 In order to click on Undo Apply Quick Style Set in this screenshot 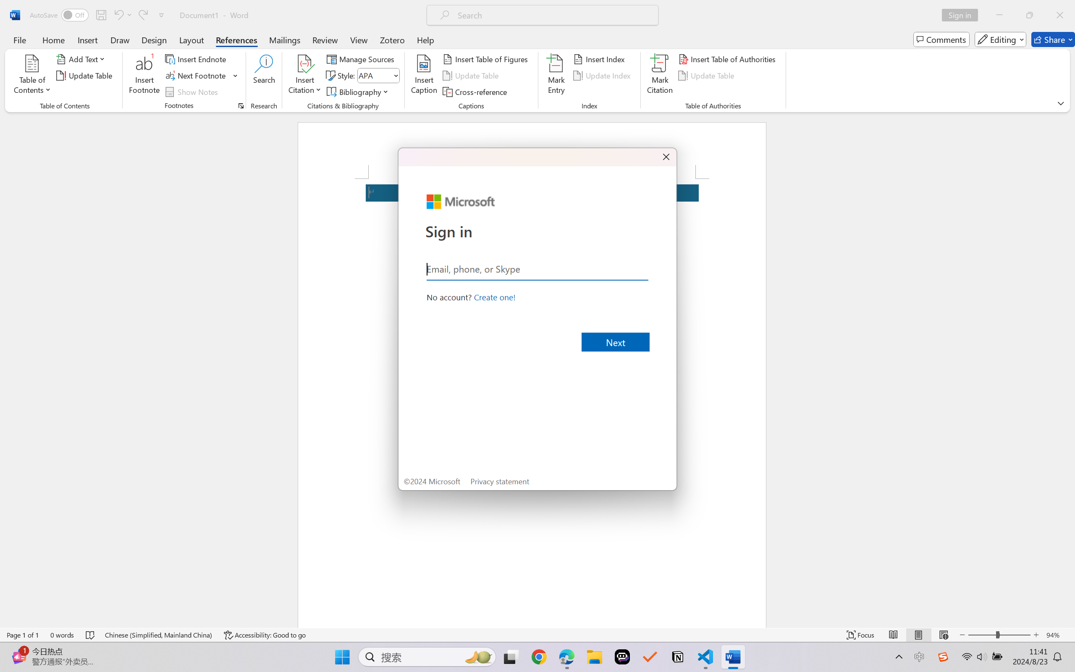, I will do `click(123, 15)`.